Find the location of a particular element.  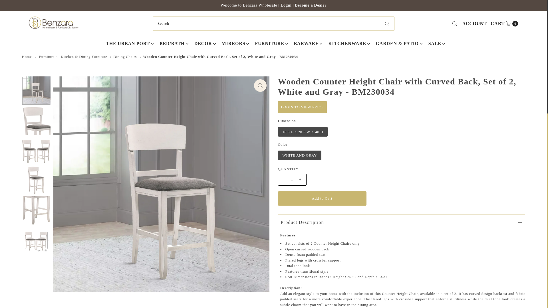

Login is located at coordinates (287, 5).